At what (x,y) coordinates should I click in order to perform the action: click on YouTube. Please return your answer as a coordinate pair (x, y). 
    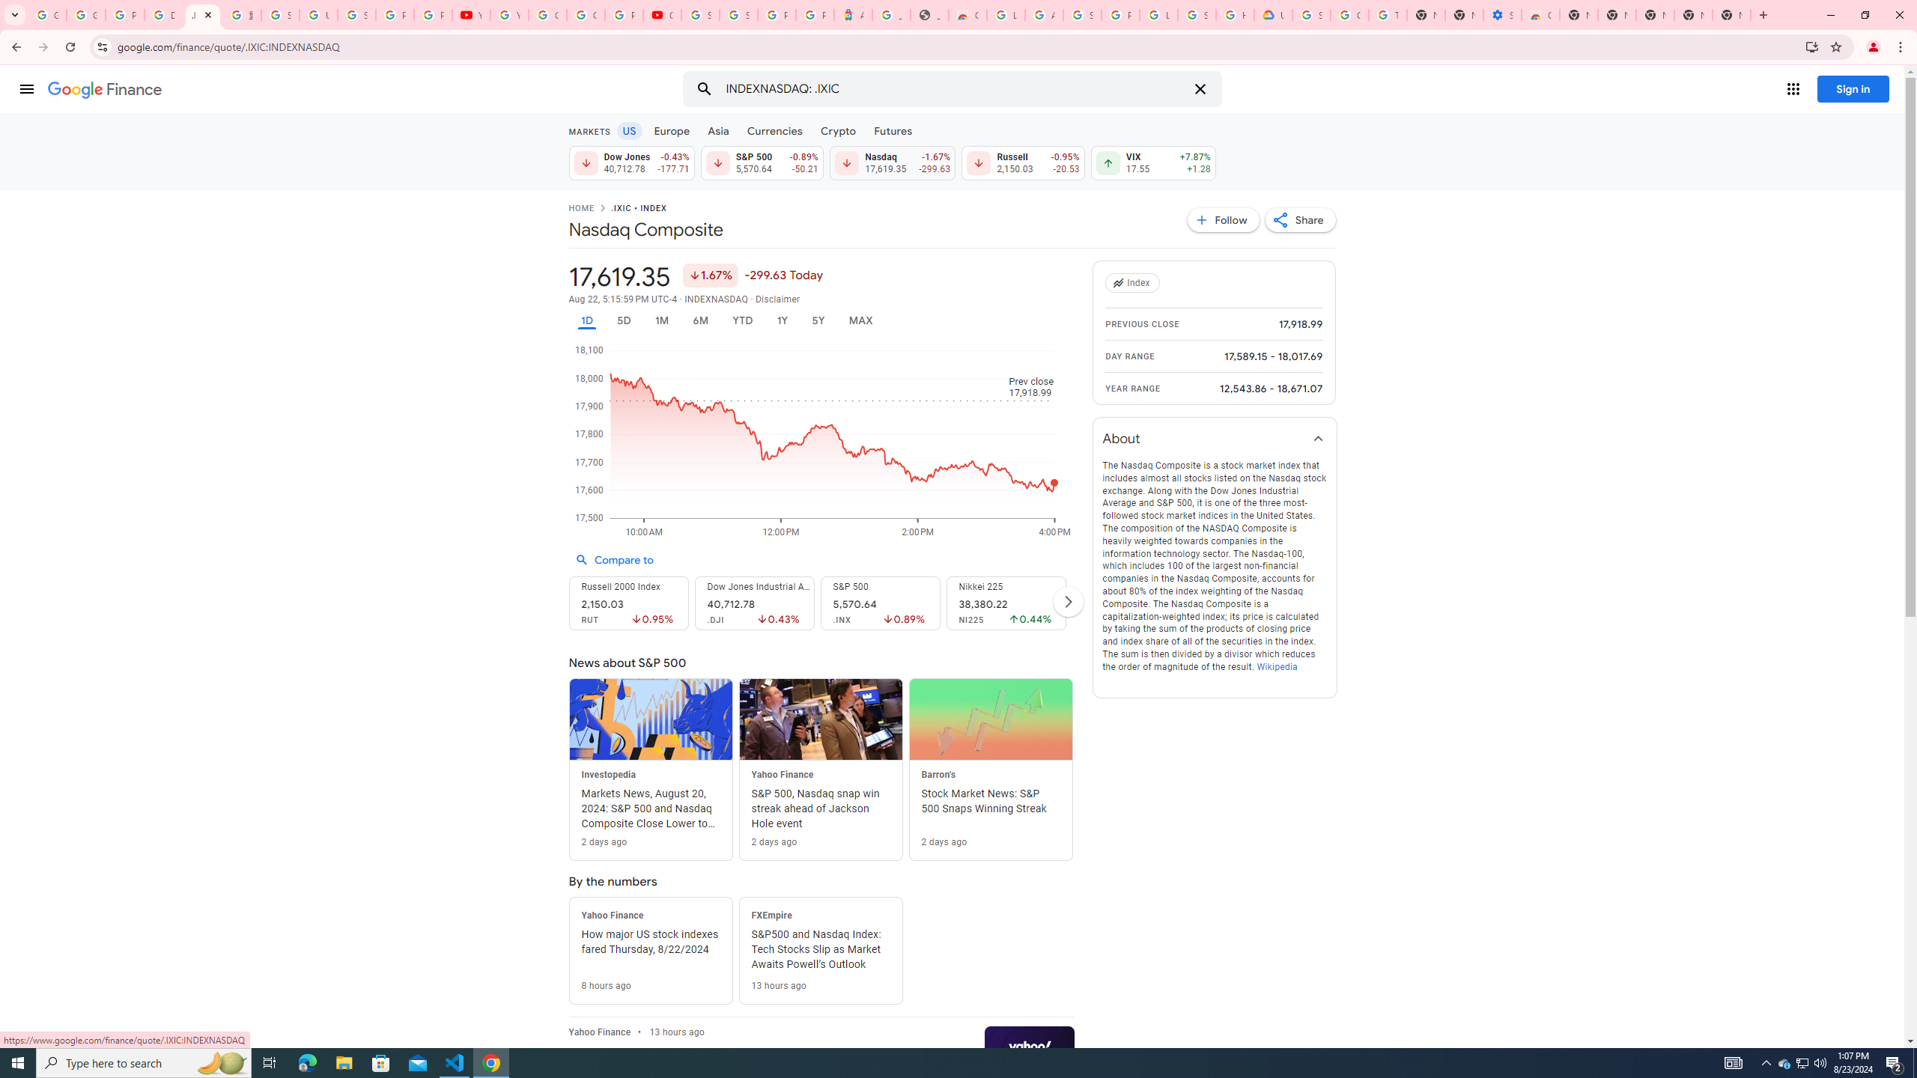
    Looking at the image, I should click on (470, 15).